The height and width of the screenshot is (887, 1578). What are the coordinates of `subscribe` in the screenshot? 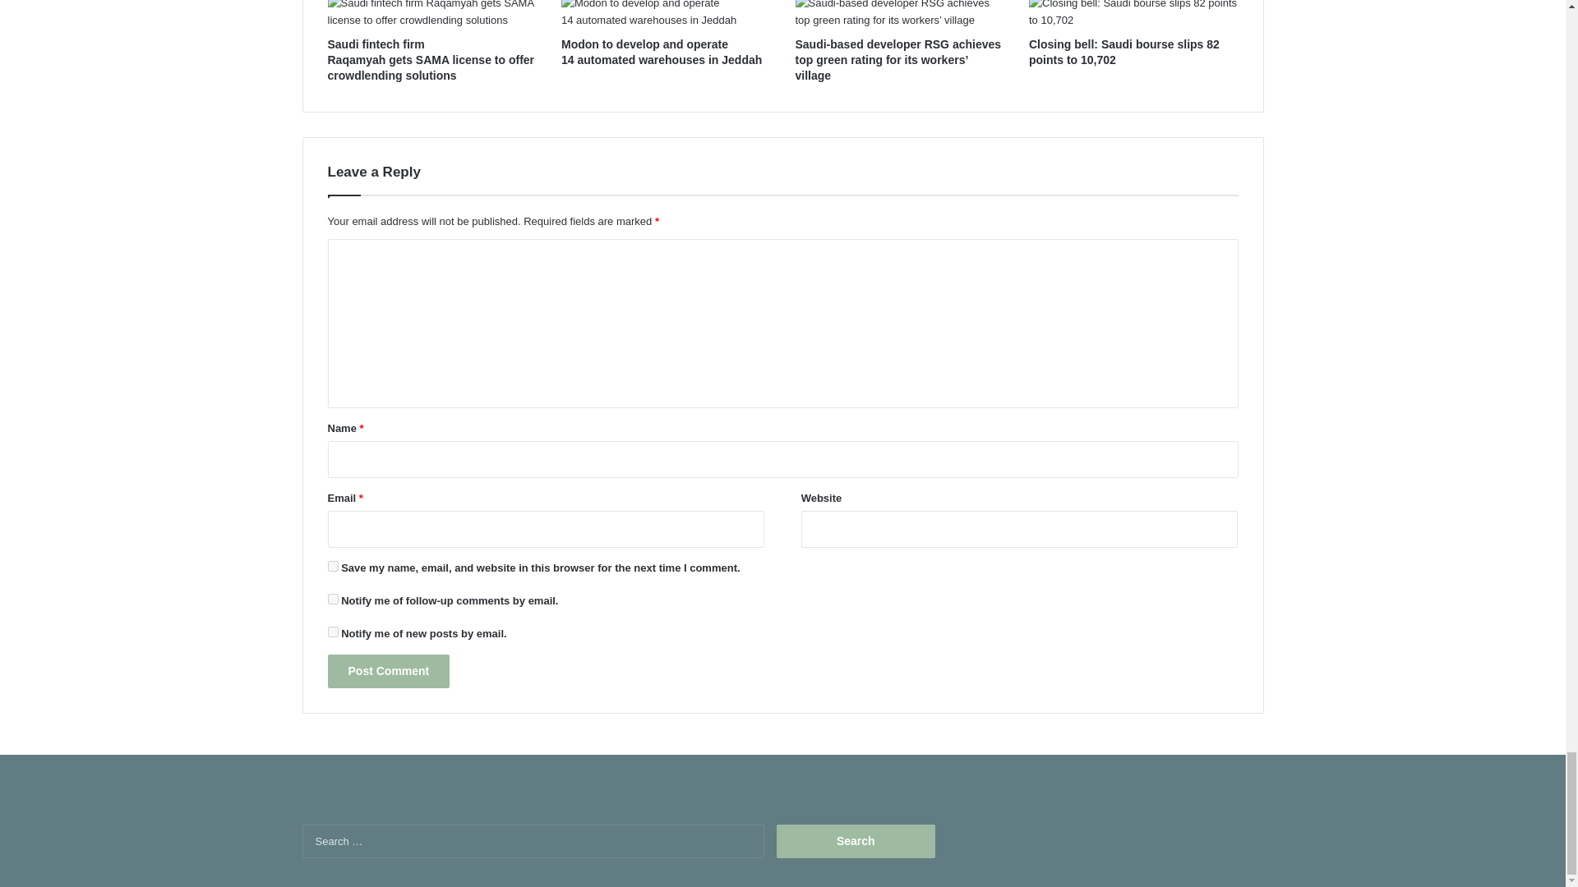 It's located at (332, 632).